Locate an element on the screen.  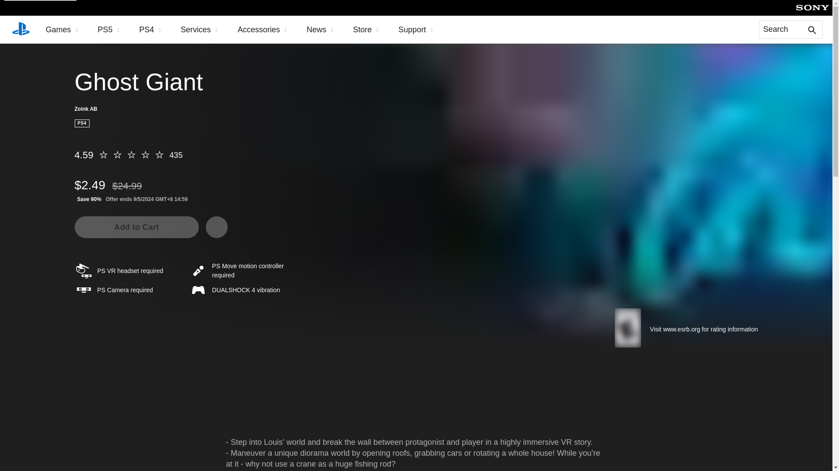
Skip to main content is located at coordinates (40, 0).